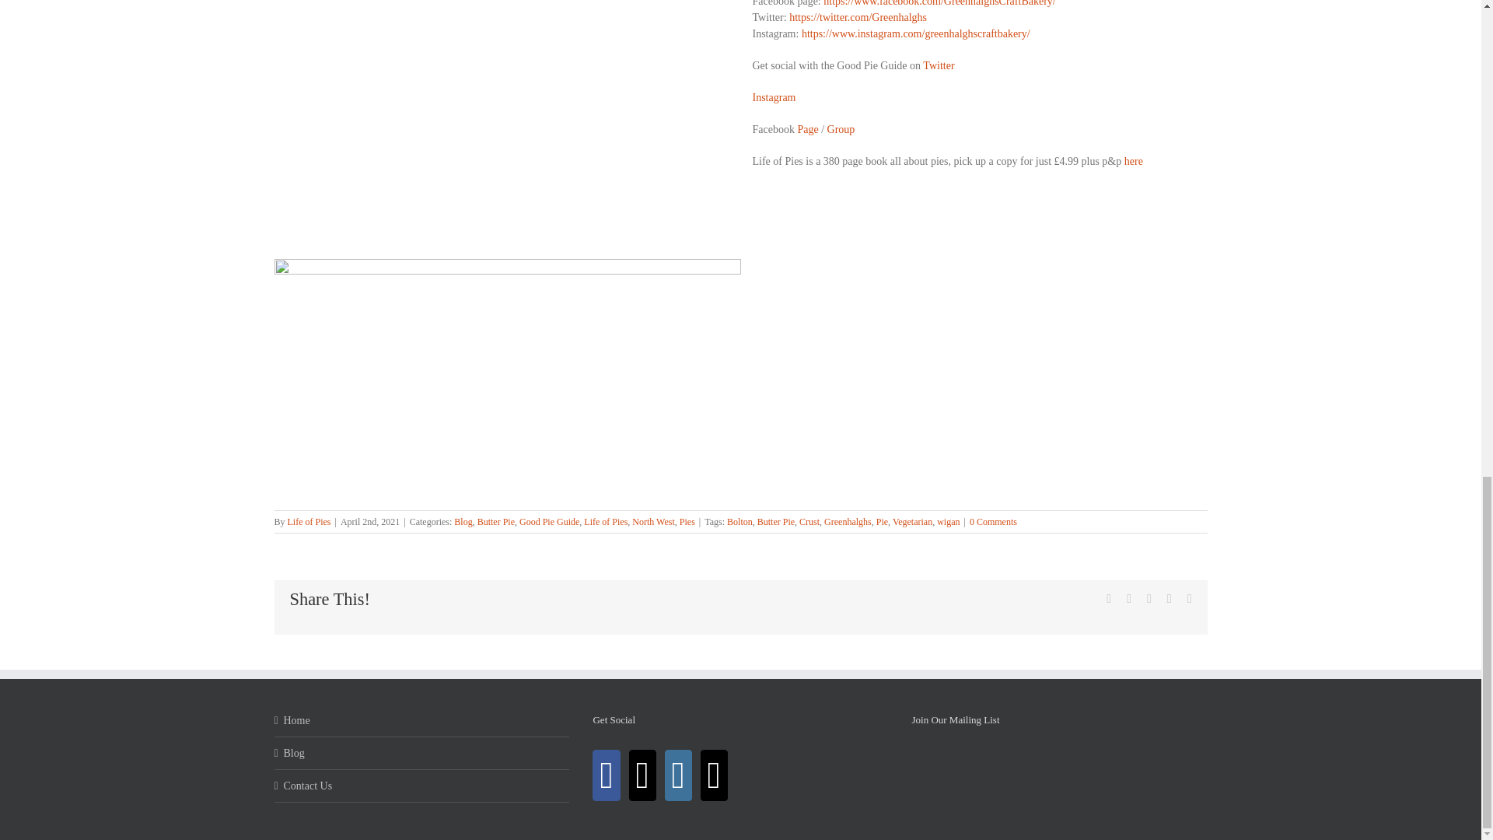 Image resolution: width=1493 pixels, height=840 pixels. I want to click on Posts by Life of Pies, so click(309, 522).